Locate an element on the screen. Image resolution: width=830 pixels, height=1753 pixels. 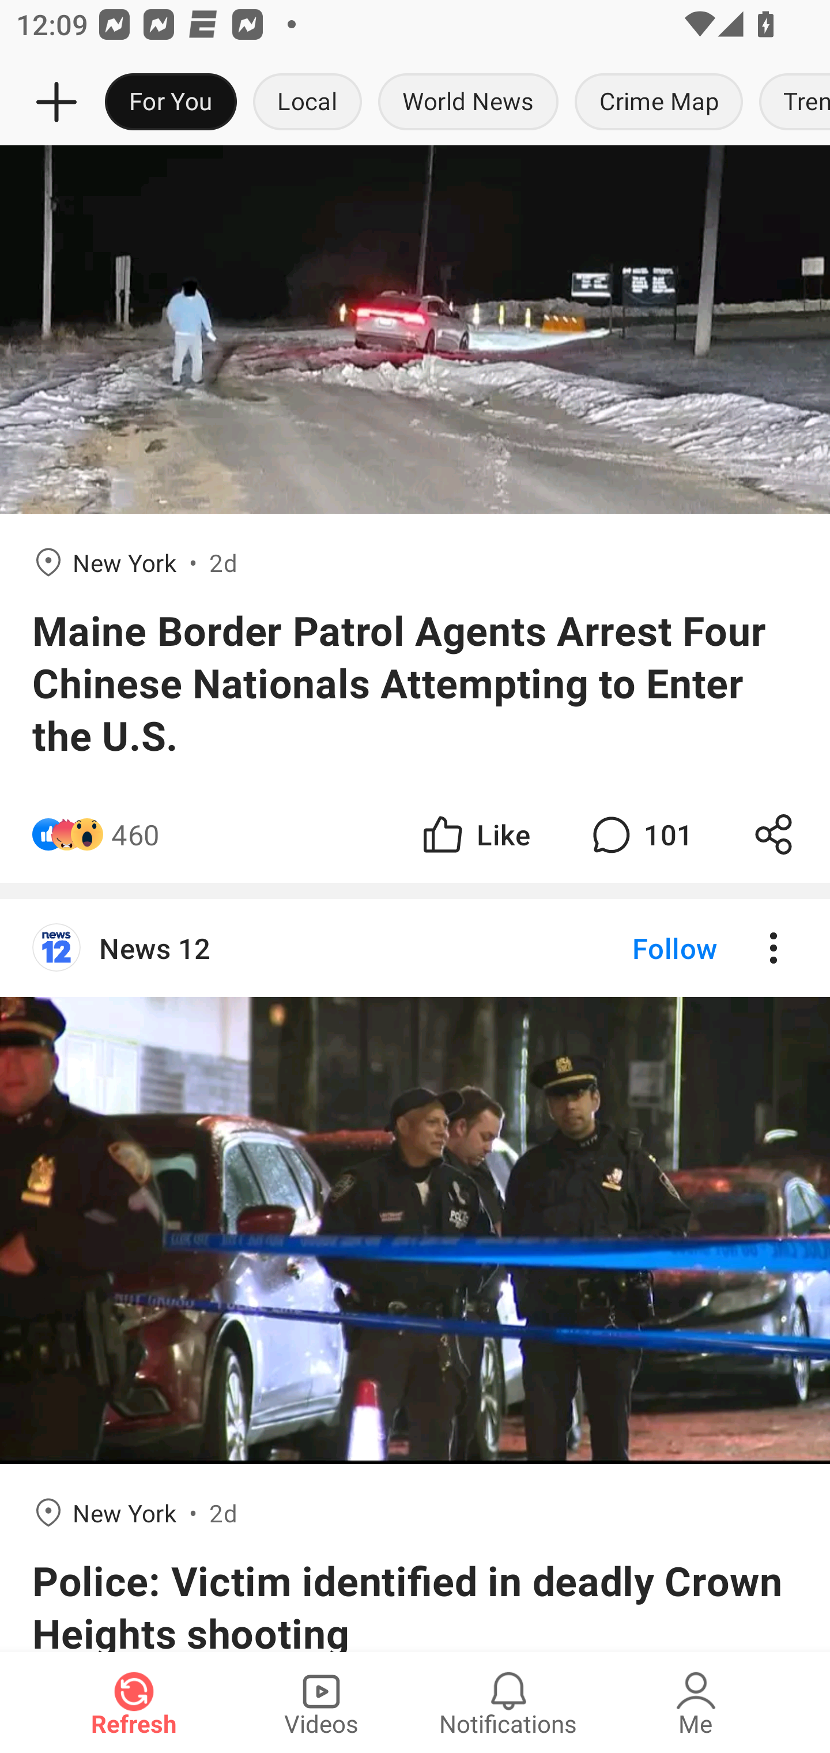
Videos is located at coordinates (321, 1702).